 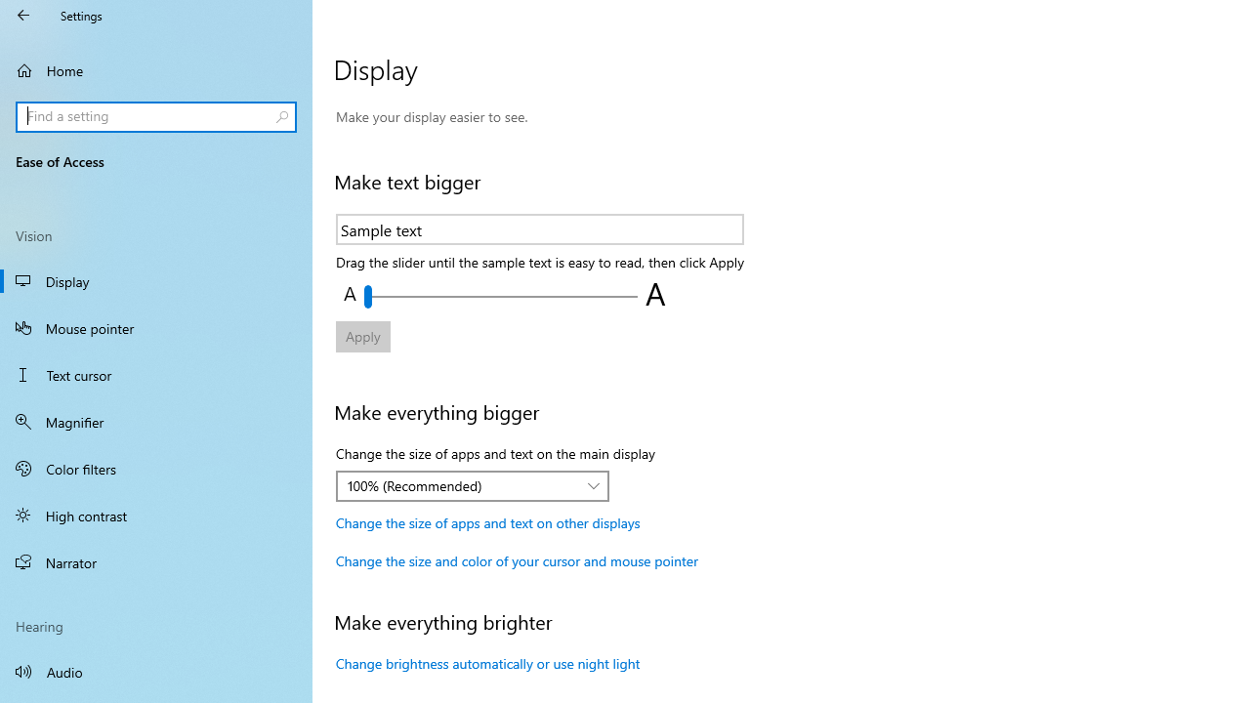 I want to click on Mouse pointer, so click(x=156, y=328).